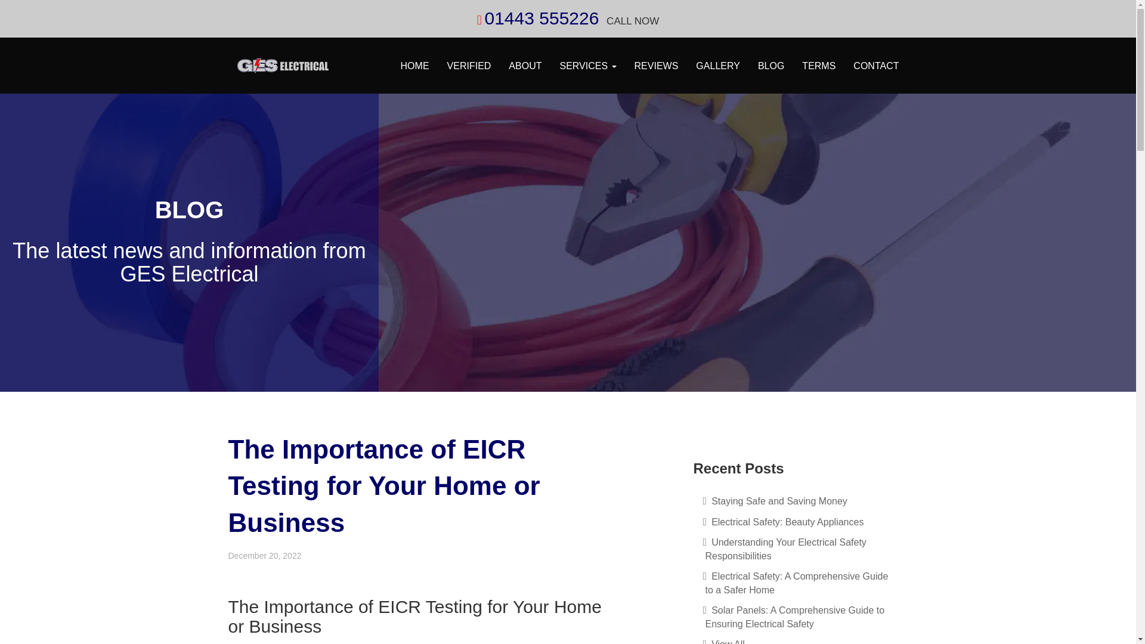 The image size is (1145, 644). I want to click on Electrical Safety: A Comprehensive Guide to a Safer Home, so click(800, 583).